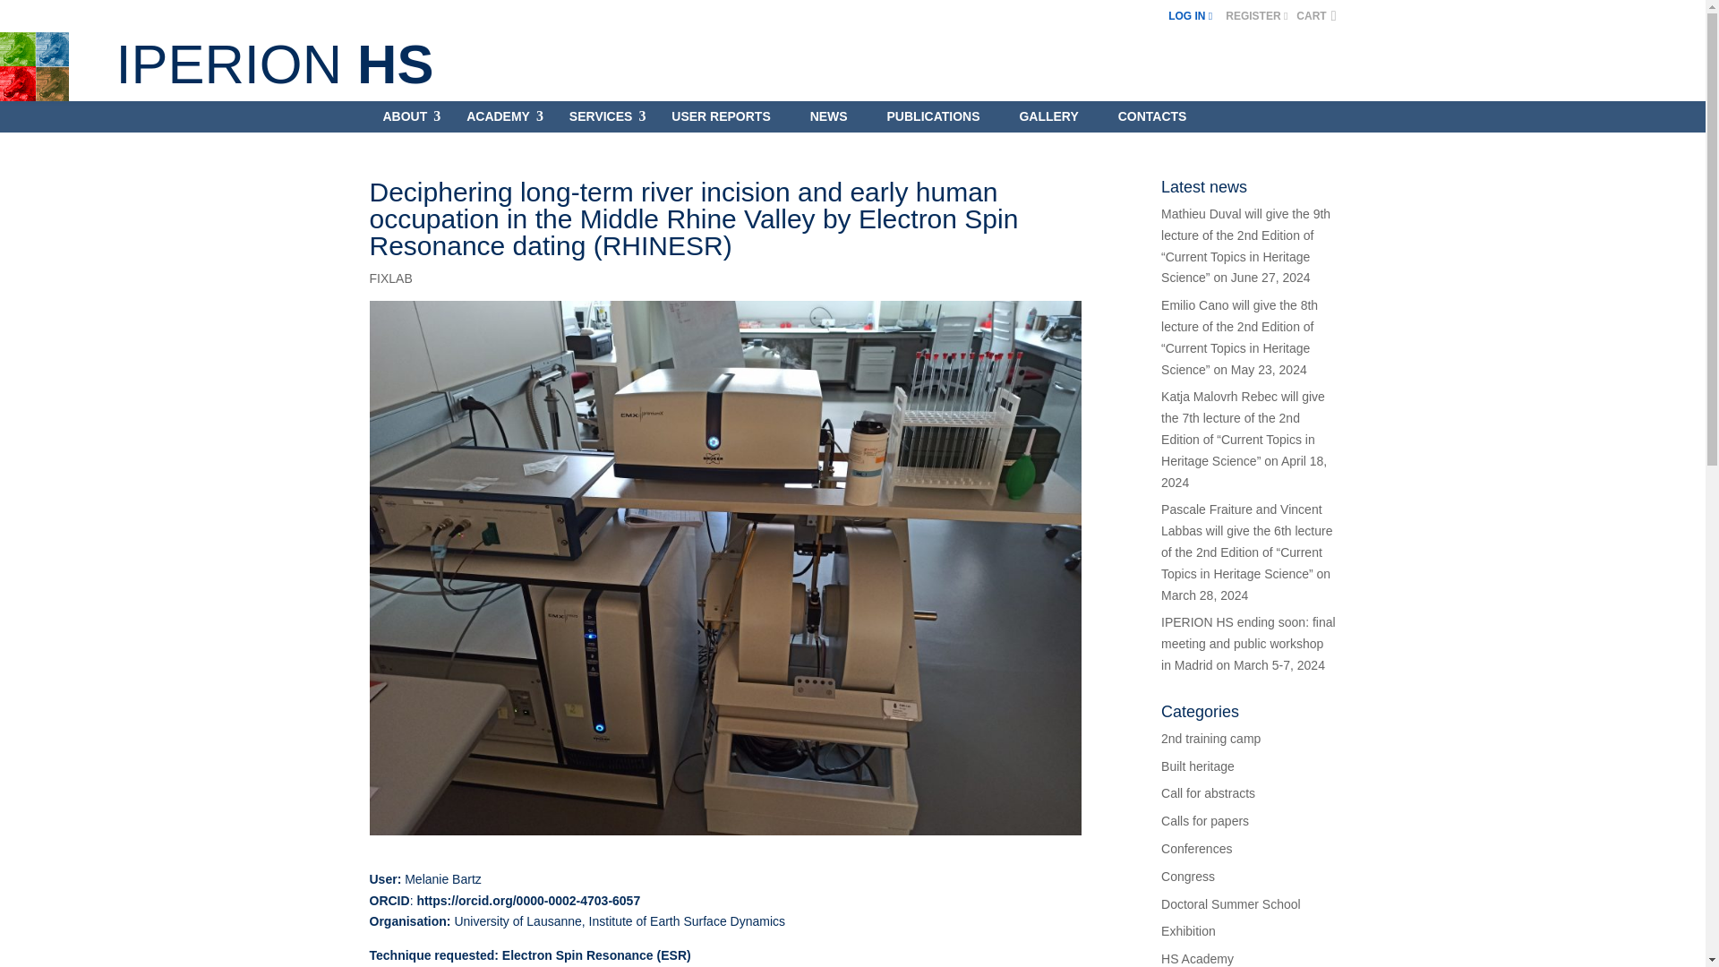 This screenshot has height=967, width=1719. What do you see at coordinates (933, 121) in the screenshot?
I see `PUBLICATIONS` at bounding box center [933, 121].